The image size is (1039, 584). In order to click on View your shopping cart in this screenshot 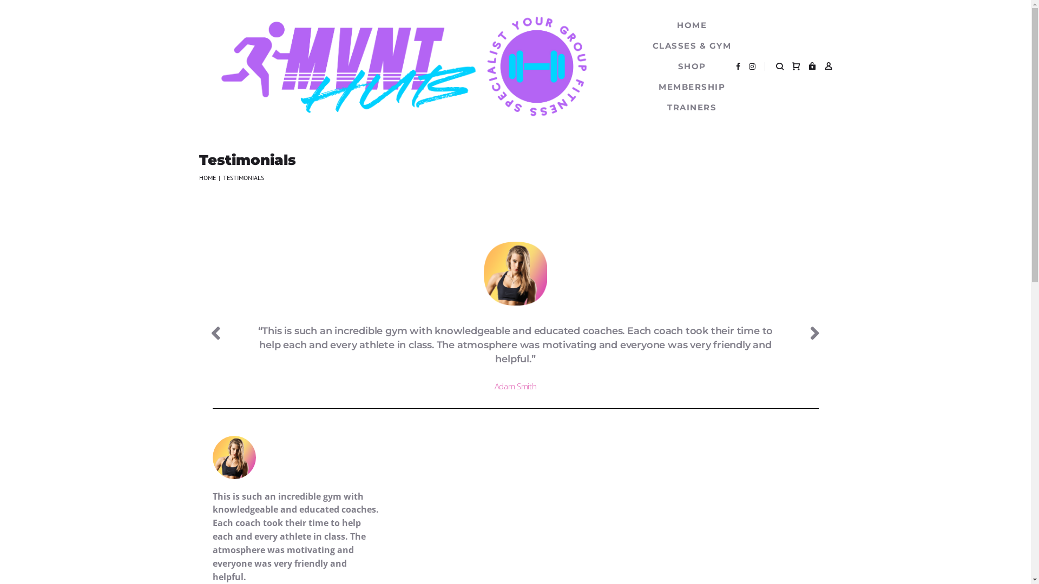, I will do `click(796, 67)`.